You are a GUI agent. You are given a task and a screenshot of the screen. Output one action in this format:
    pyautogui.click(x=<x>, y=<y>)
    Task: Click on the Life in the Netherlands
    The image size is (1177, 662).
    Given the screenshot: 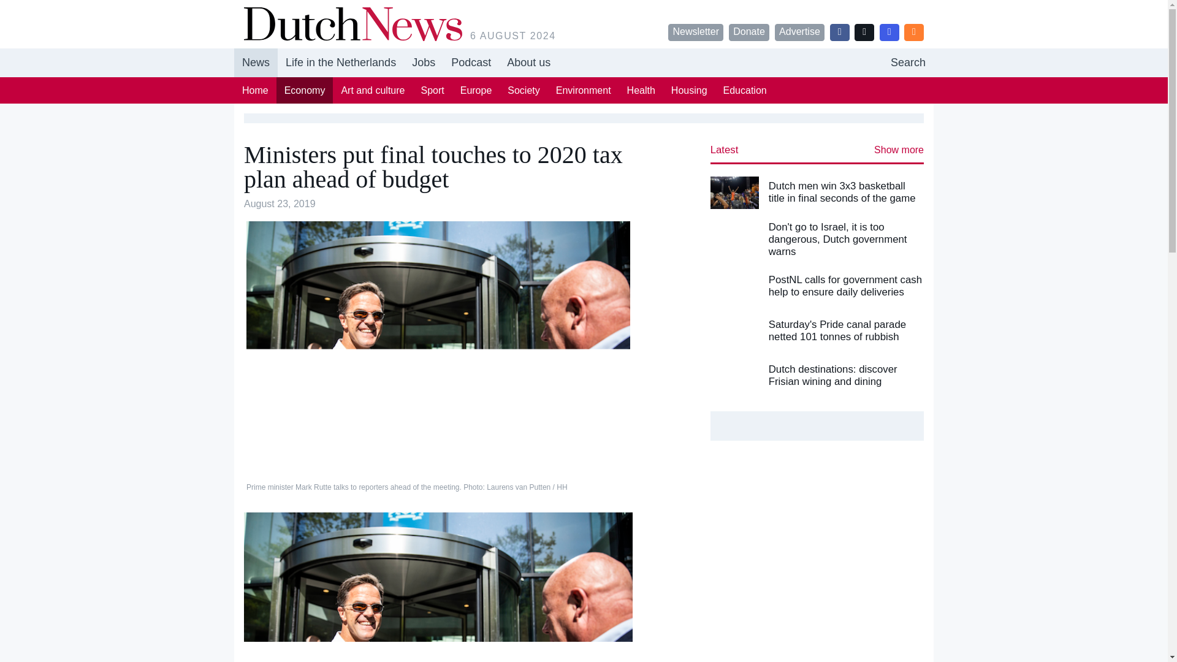 What is the action you would take?
    pyautogui.click(x=341, y=63)
    